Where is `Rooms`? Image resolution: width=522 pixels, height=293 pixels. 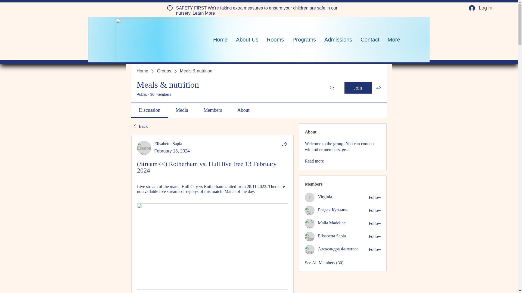 Rooms is located at coordinates (275, 40).